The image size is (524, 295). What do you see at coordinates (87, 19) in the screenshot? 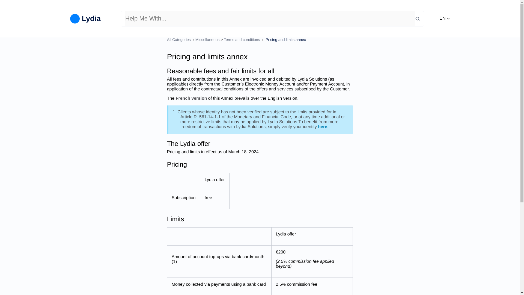
I see `Lydia` at bounding box center [87, 19].